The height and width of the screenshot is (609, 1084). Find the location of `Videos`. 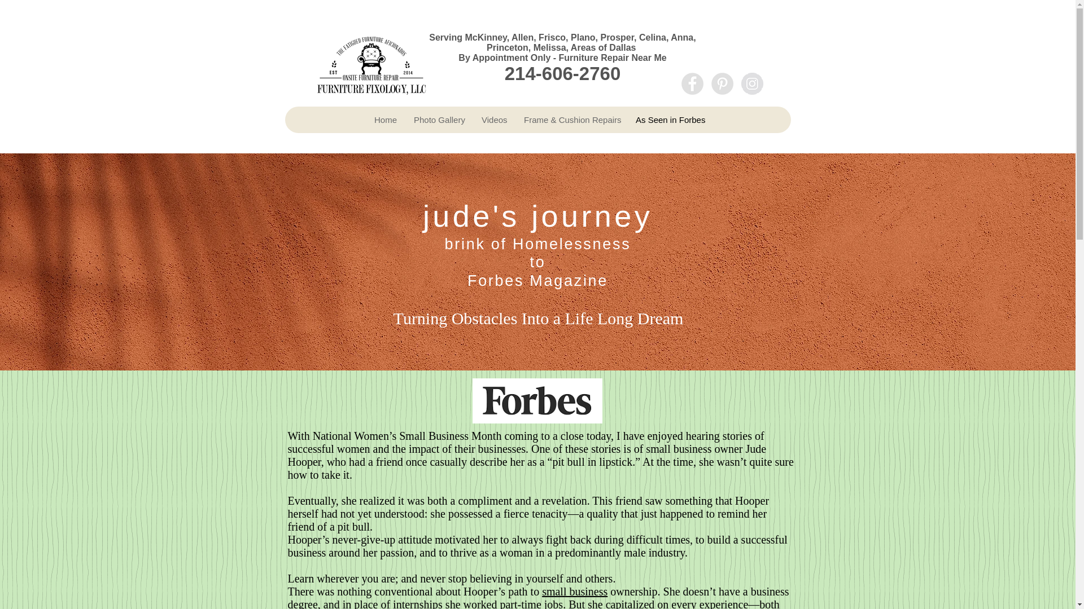

Videos is located at coordinates (493, 120).